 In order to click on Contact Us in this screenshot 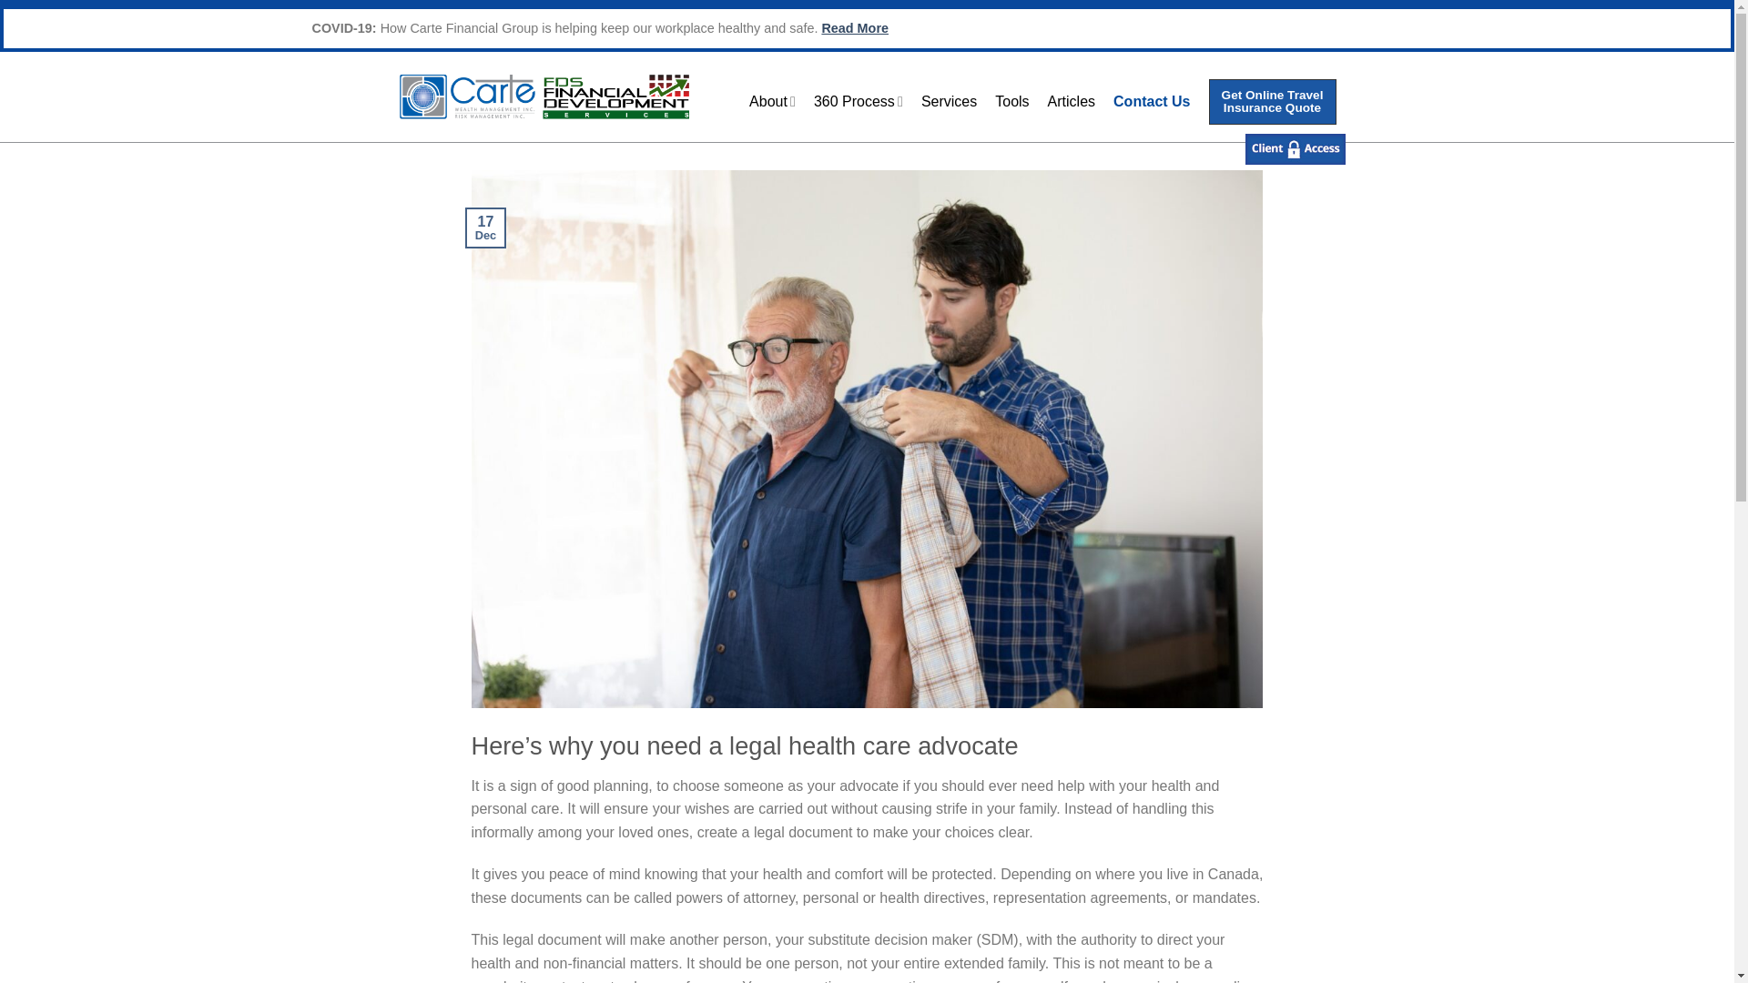, I will do `click(1152, 102)`.